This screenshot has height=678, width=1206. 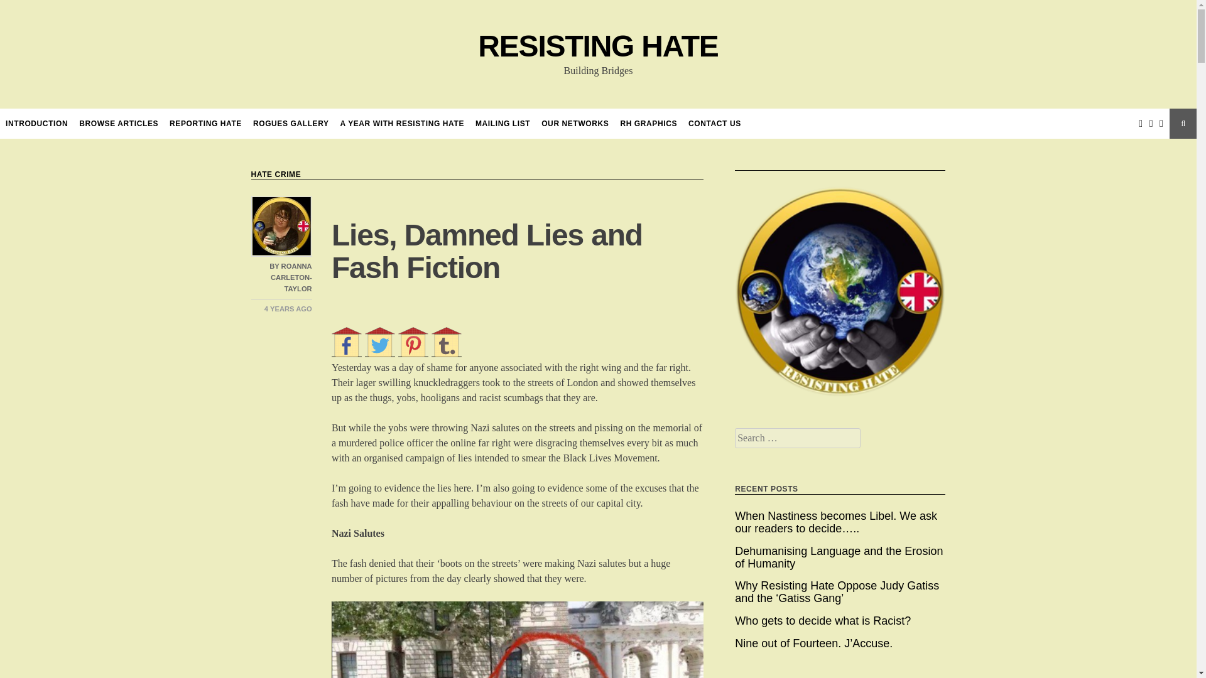 I want to click on Share on Facebook, so click(x=347, y=342).